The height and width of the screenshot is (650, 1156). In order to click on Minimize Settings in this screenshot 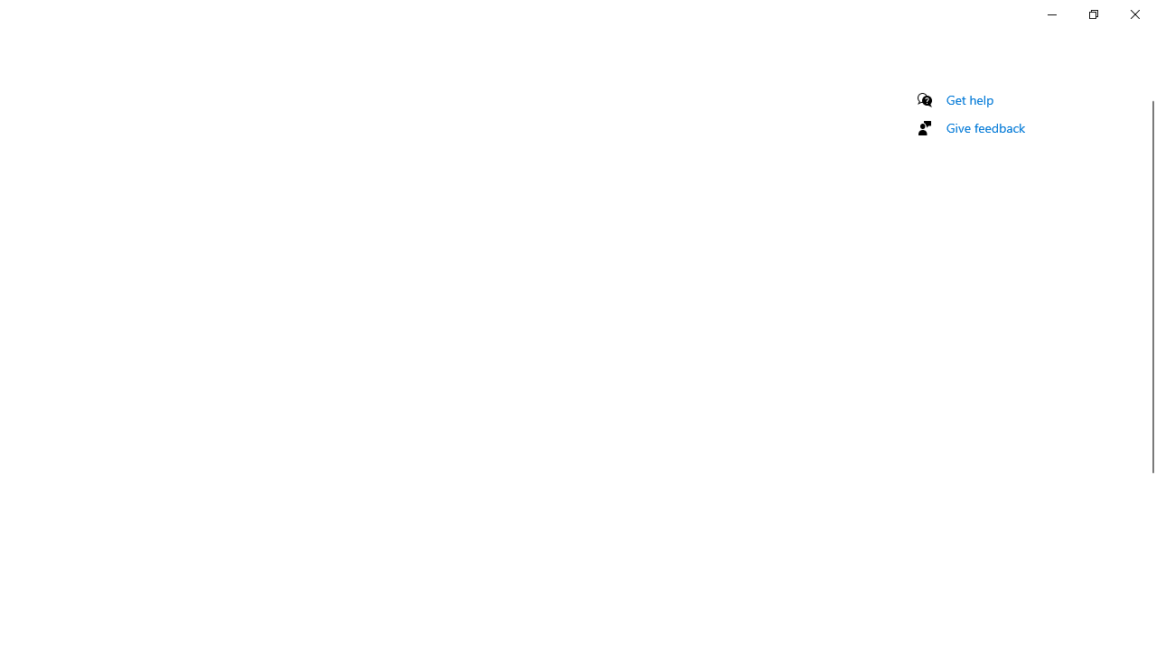, I will do `click(1051, 14)`.